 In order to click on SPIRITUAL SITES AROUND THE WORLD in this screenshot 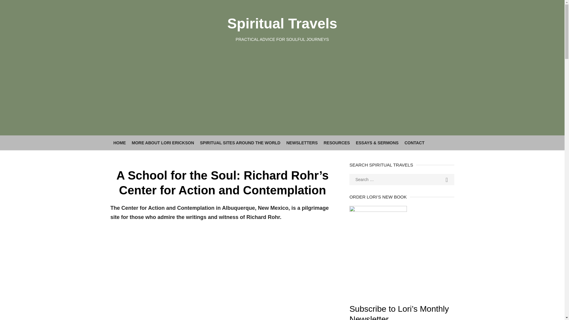, I will do `click(240, 143)`.